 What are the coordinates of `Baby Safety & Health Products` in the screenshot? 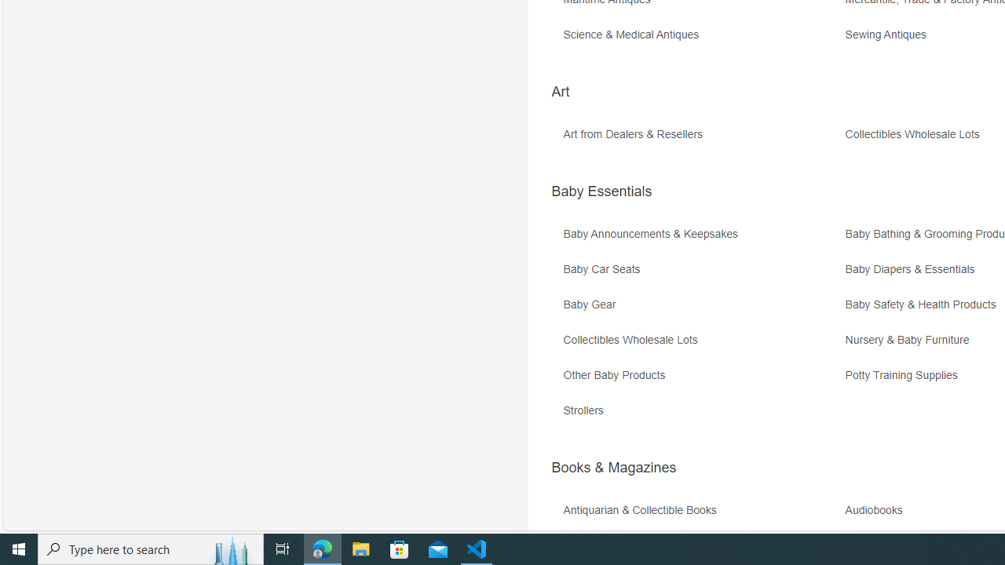 It's located at (924, 304).